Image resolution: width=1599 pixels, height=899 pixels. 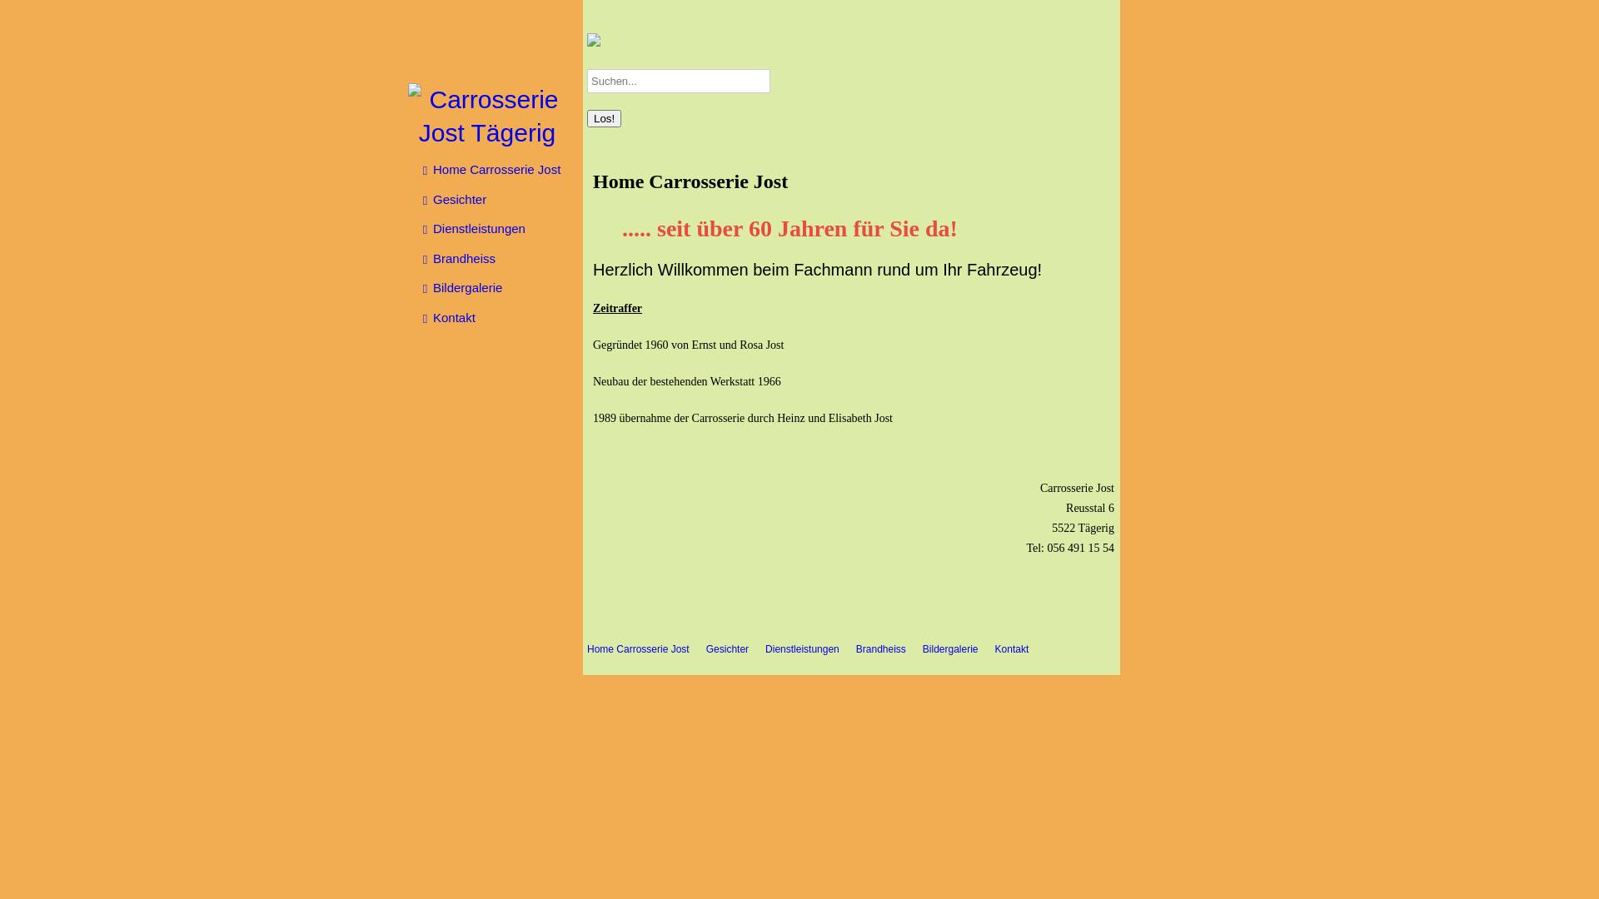 What do you see at coordinates (495, 288) in the screenshot?
I see `Bildergalerie` at bounding box center [495, 288].